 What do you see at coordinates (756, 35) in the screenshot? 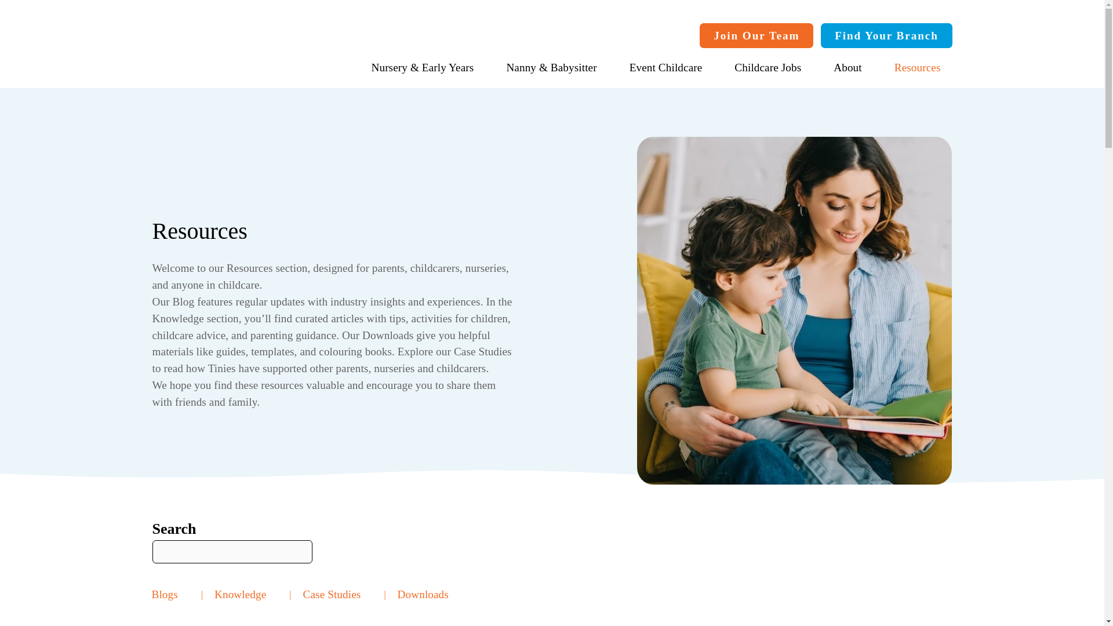
I see `Join Our Team` at bounding box center [756, 35].